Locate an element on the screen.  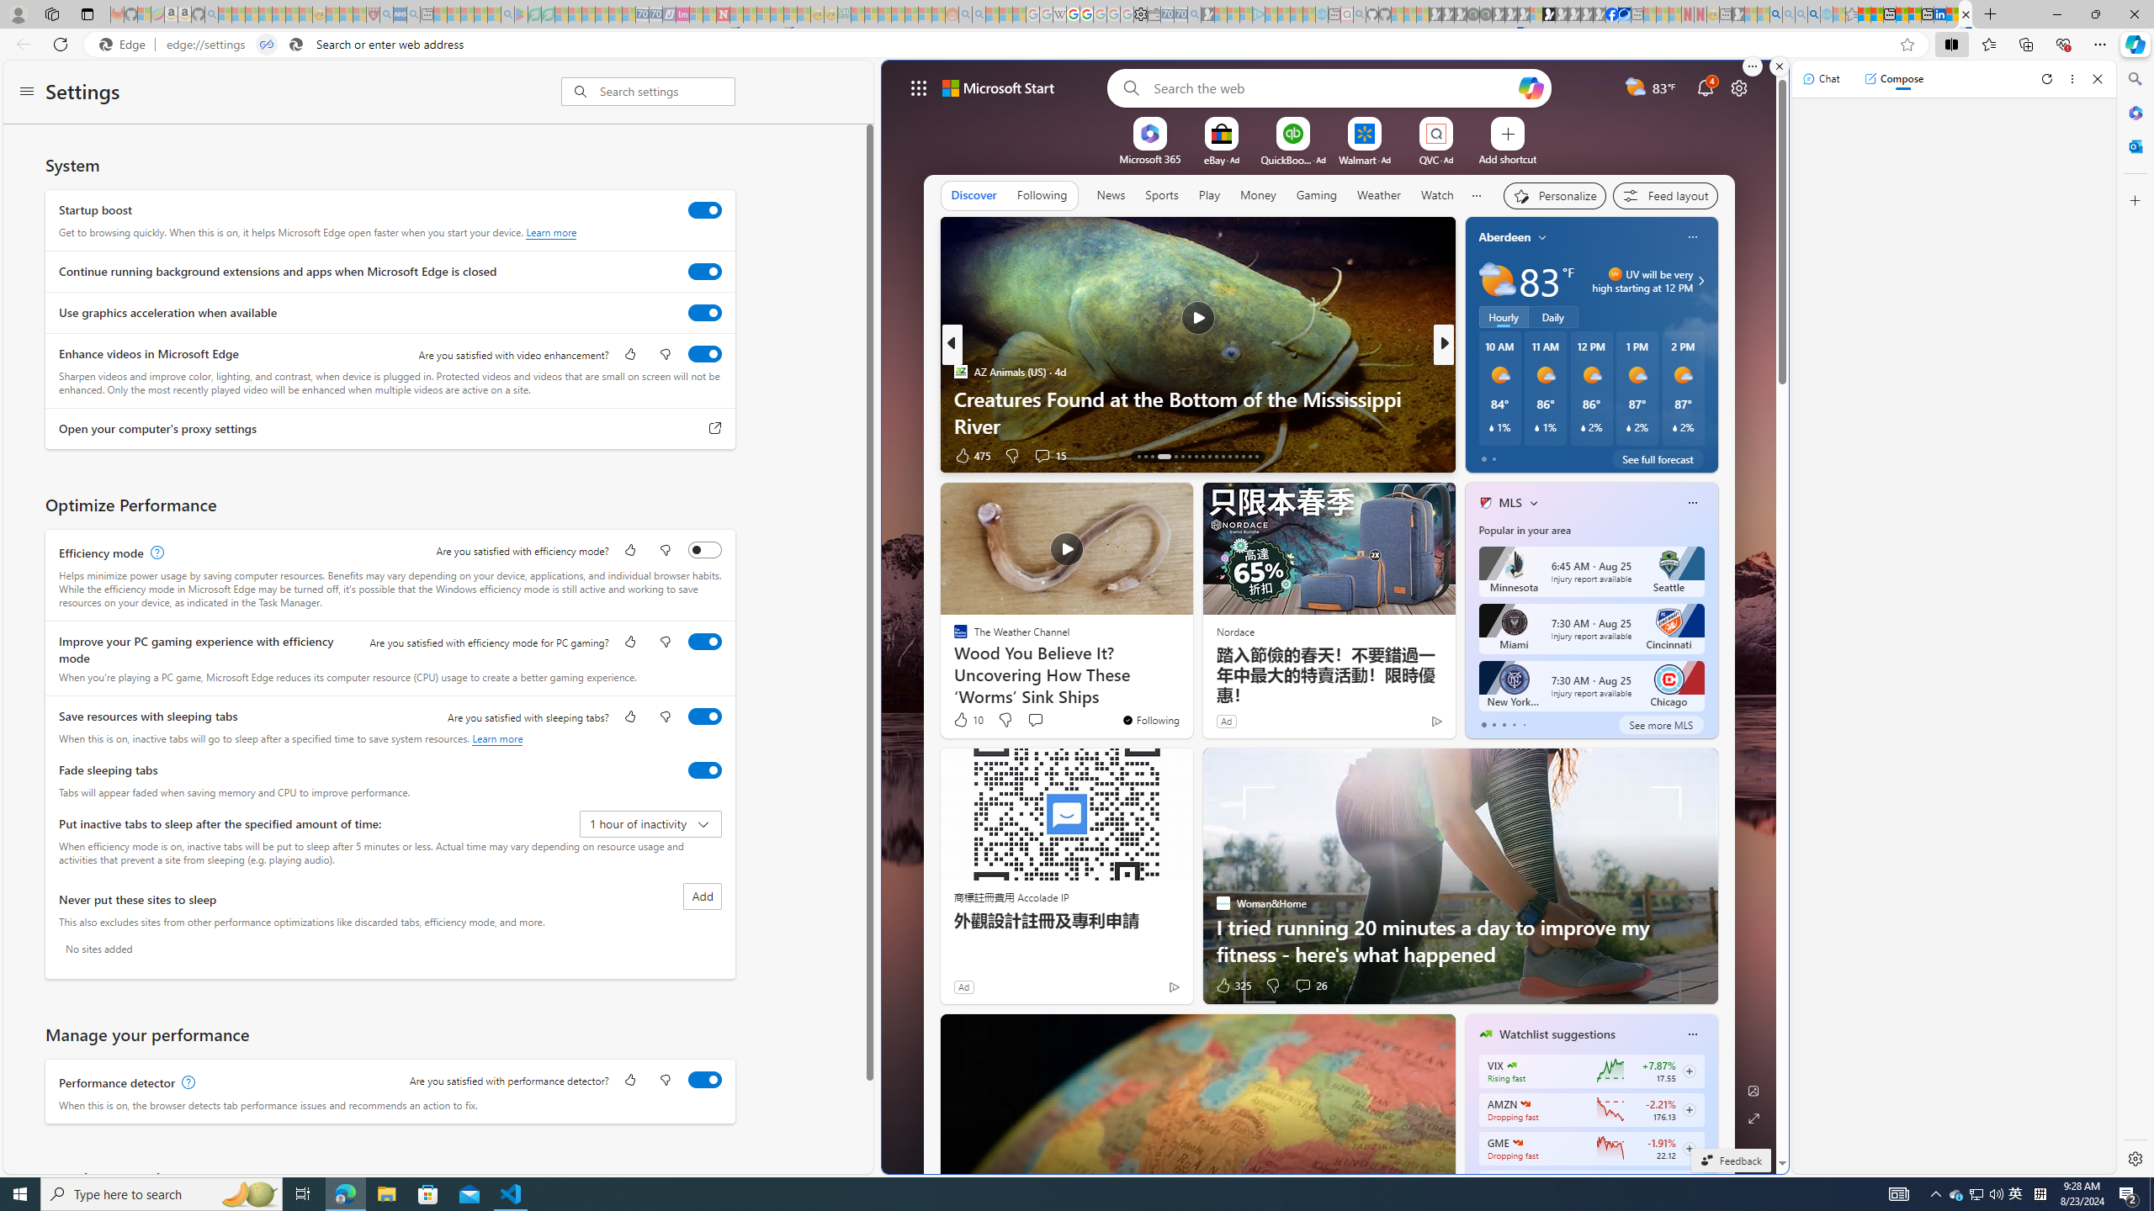
You're following The Weather Channel is located at coordinates (1150, 720).